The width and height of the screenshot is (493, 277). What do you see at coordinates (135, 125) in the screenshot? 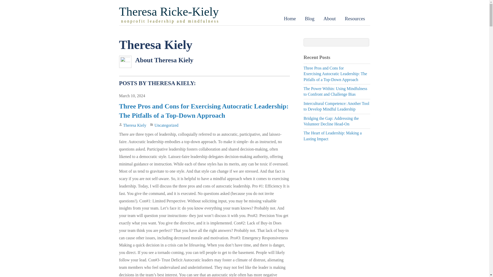
I see `Theresa Kiely` at bounding box center [135, 125].